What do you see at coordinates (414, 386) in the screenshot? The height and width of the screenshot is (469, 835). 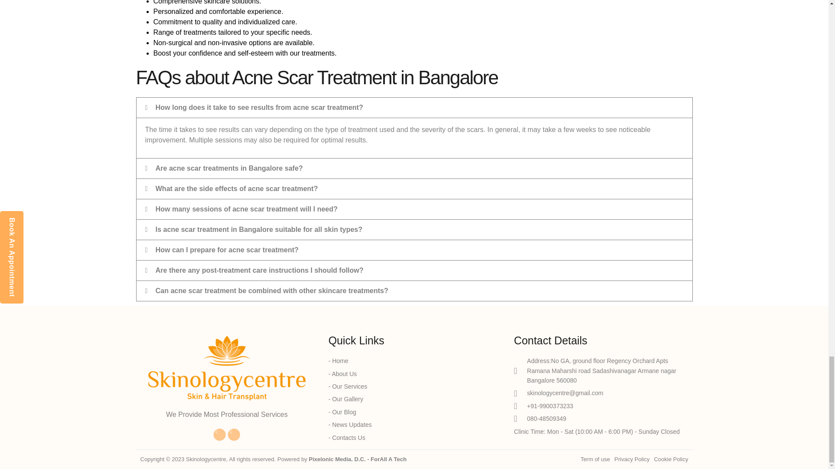 I see `- Our Services` at bounding box center [414, 386].